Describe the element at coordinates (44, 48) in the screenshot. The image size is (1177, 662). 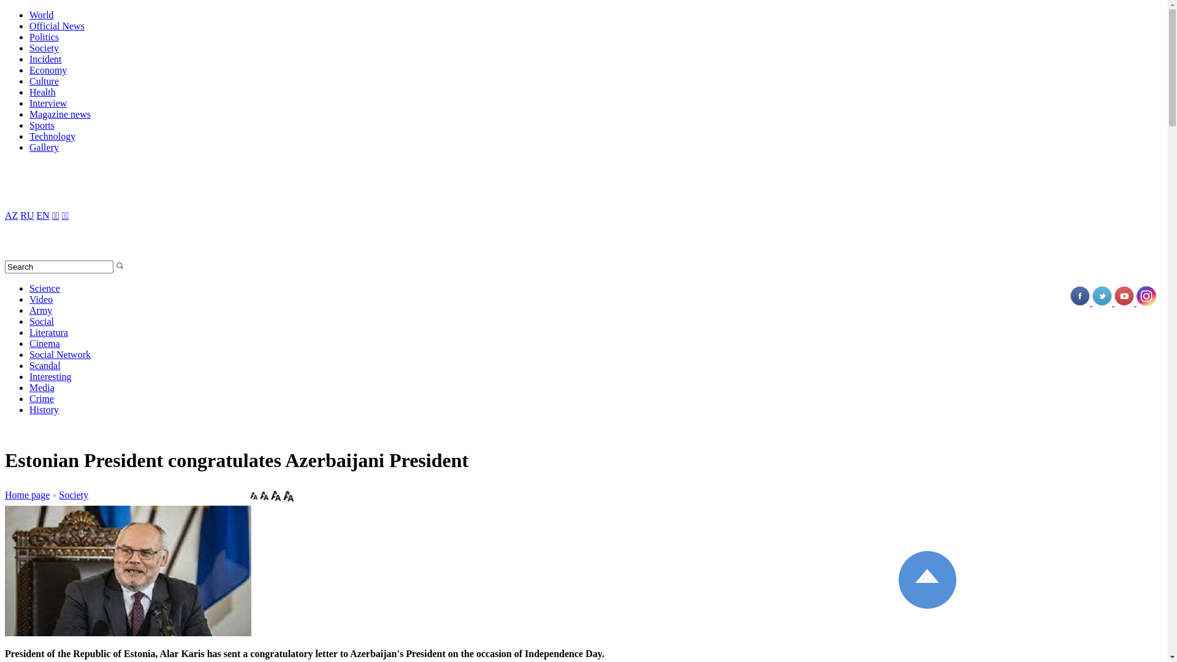
I see `Society` at that location.